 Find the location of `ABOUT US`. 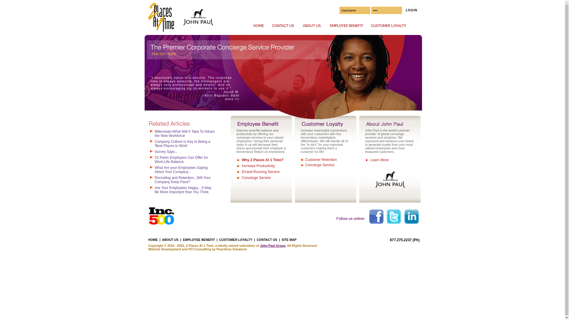

ABOUT US is located at coordinates (311, 26).